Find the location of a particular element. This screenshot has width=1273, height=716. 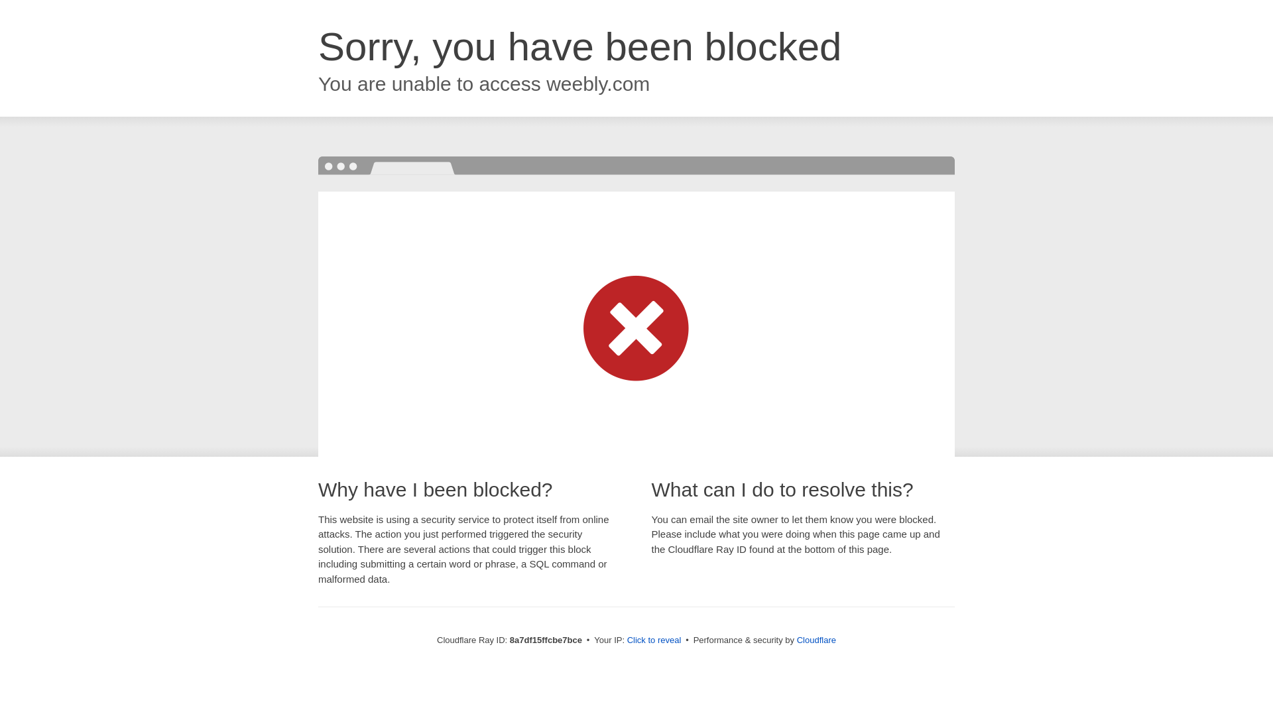

Cloudflare is located at coordinates (816, 640).